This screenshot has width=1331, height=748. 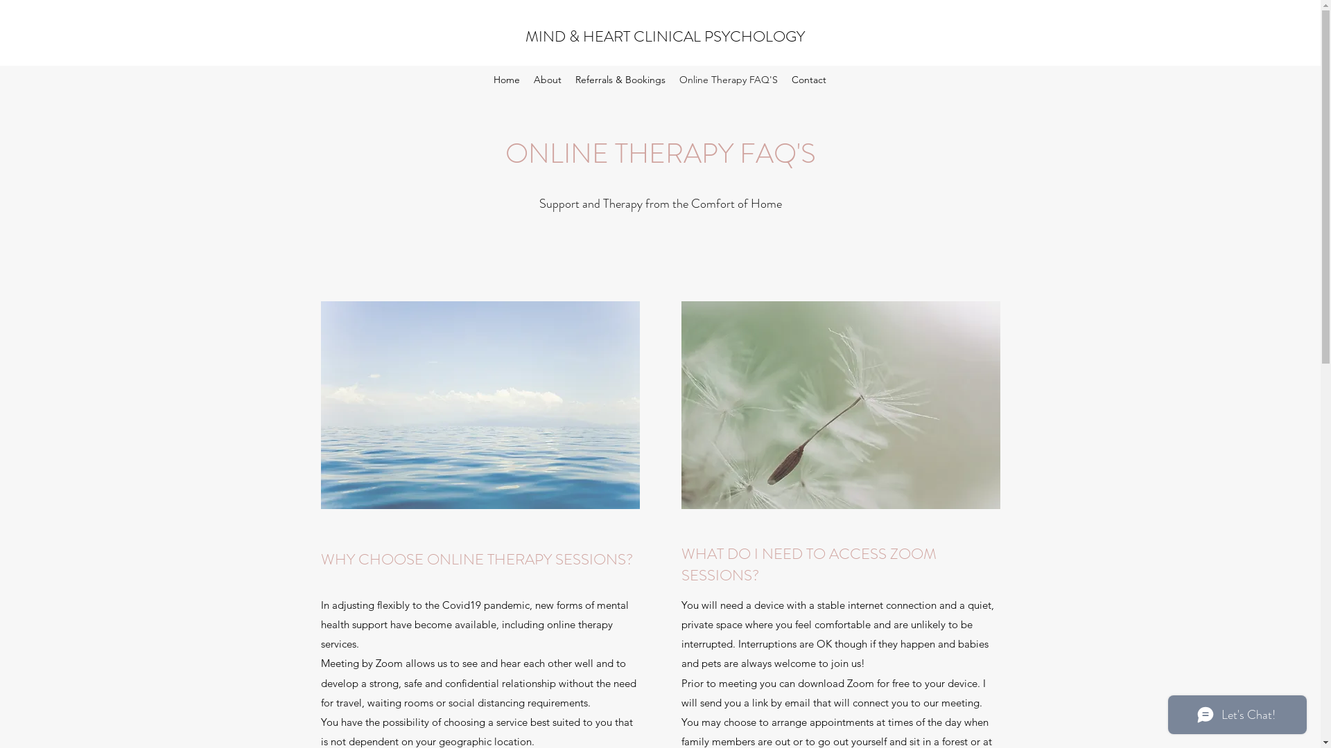 What do you see at coordinates (665, 36) in the screenshot?
I see `MIND & HEART CLINICAL PSYCHOLOGY` at bounding box center [665, 36].